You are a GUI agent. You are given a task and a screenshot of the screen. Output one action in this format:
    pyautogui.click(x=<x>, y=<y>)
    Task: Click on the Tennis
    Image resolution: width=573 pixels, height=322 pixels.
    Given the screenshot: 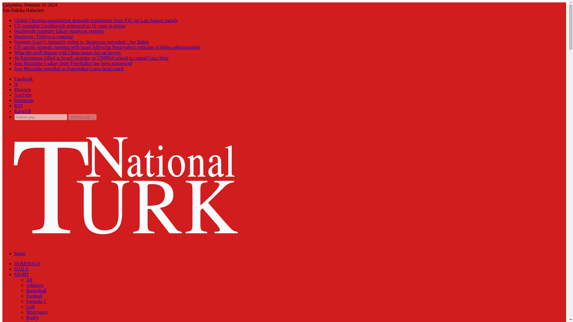 What is the action you would take?
    pyautogui.click(x=33, y=321)
    